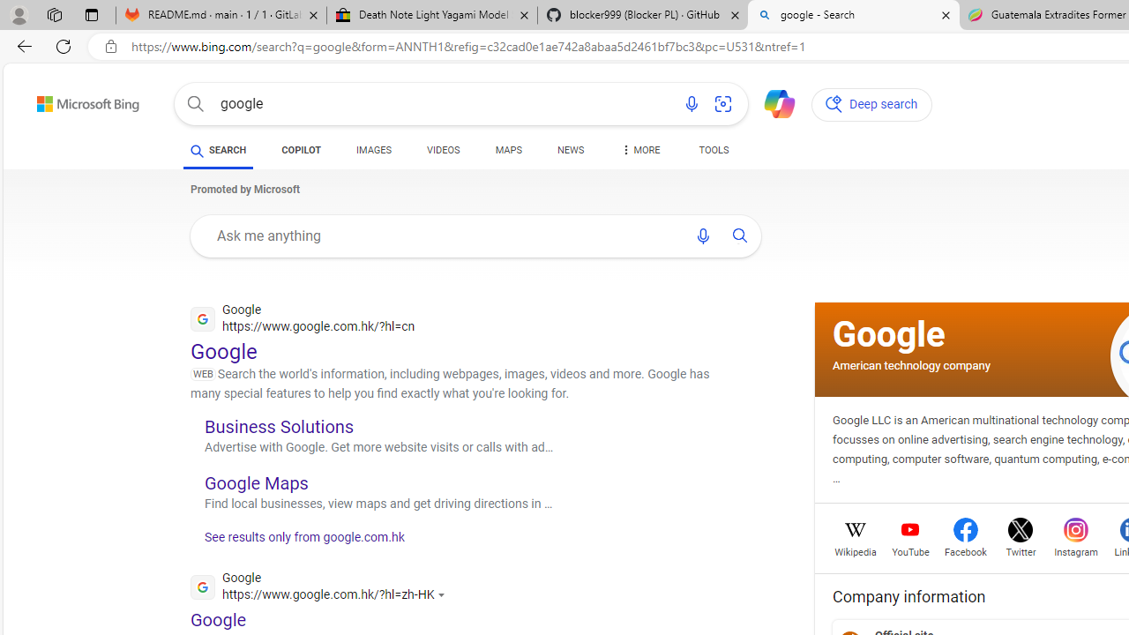 The height and width of the screenshot is (635, 1129). Describe the element at coordinates (703, 235) in the screenshot. I see `Search using voice` at that location.